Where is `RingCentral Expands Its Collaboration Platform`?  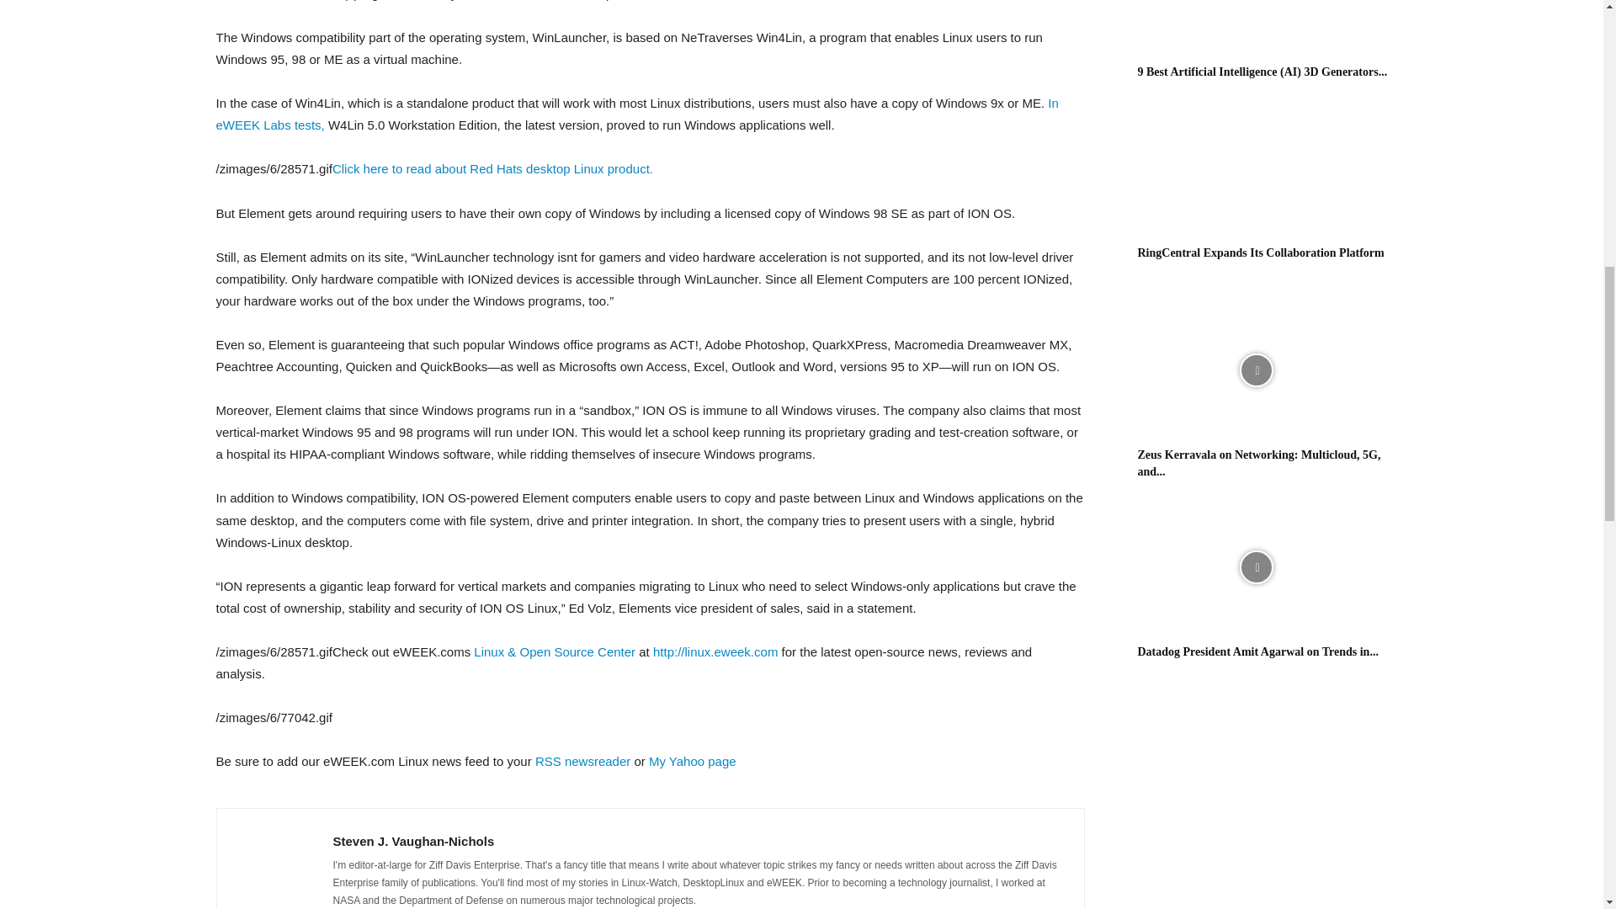 RingCentral Expands Its Collaboration Platform is located at coordinates (1261, 252).